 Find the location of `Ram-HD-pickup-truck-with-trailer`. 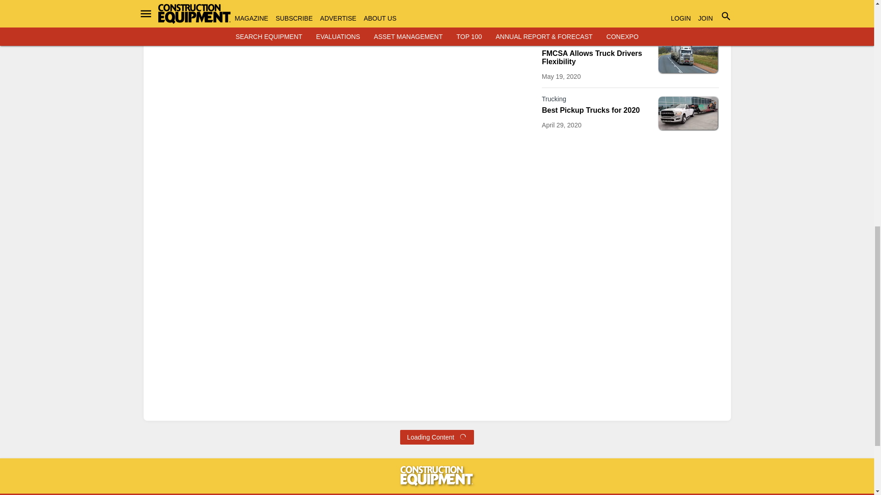

Ram-HD-pickup-truck-with-trailer is located at coordinates (688, 113).